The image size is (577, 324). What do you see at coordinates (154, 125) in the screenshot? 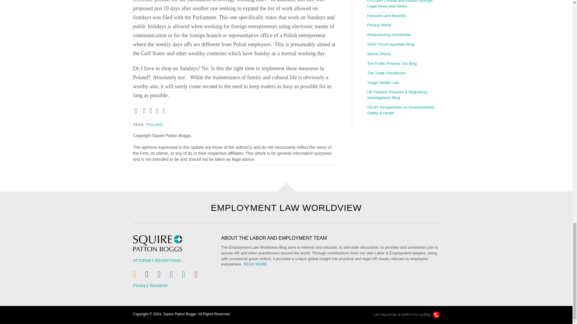
I see `POLAND` at bounding box center [154, 125].